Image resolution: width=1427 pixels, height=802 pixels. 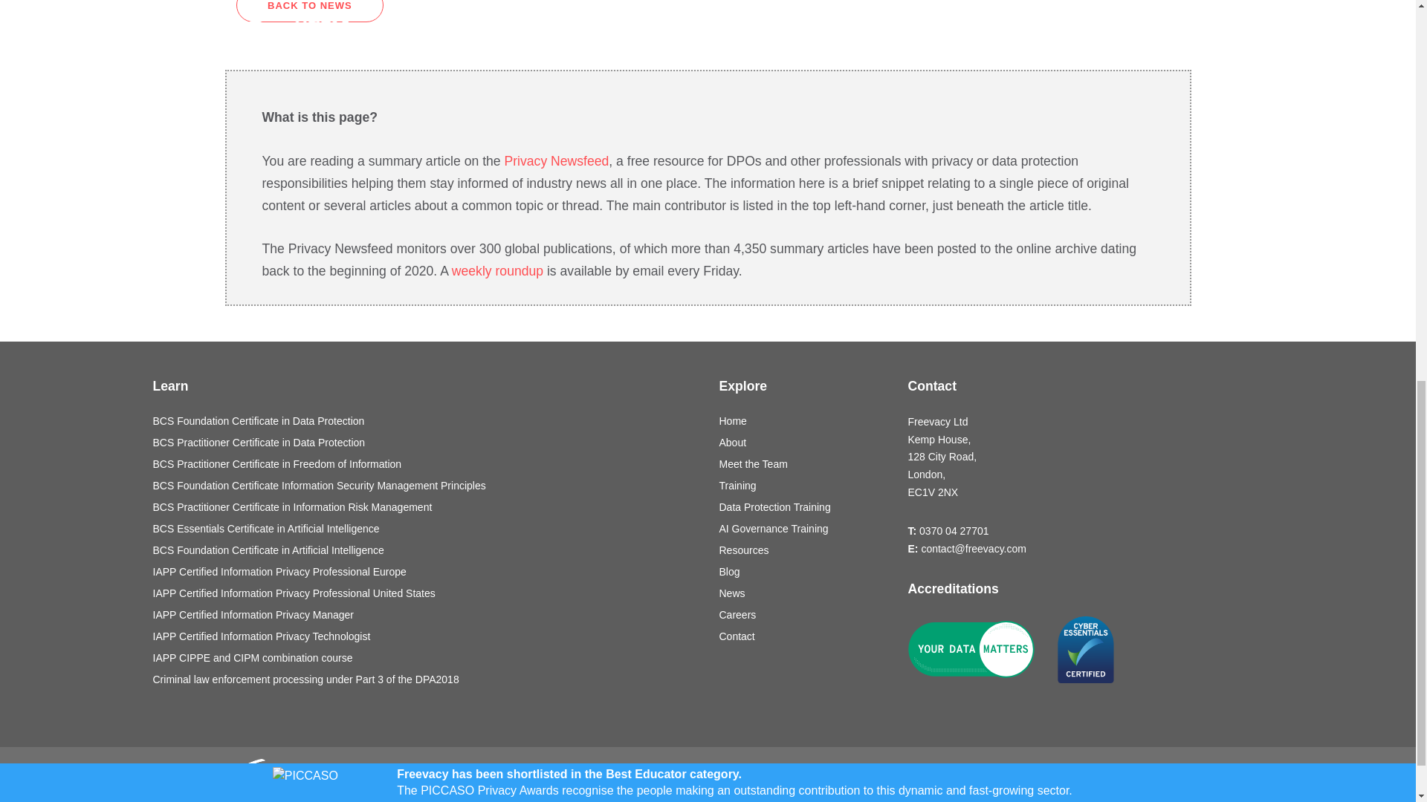 I want to click on BCS Practitioner Certificate in Data Protection, so click(x=425, y=443).